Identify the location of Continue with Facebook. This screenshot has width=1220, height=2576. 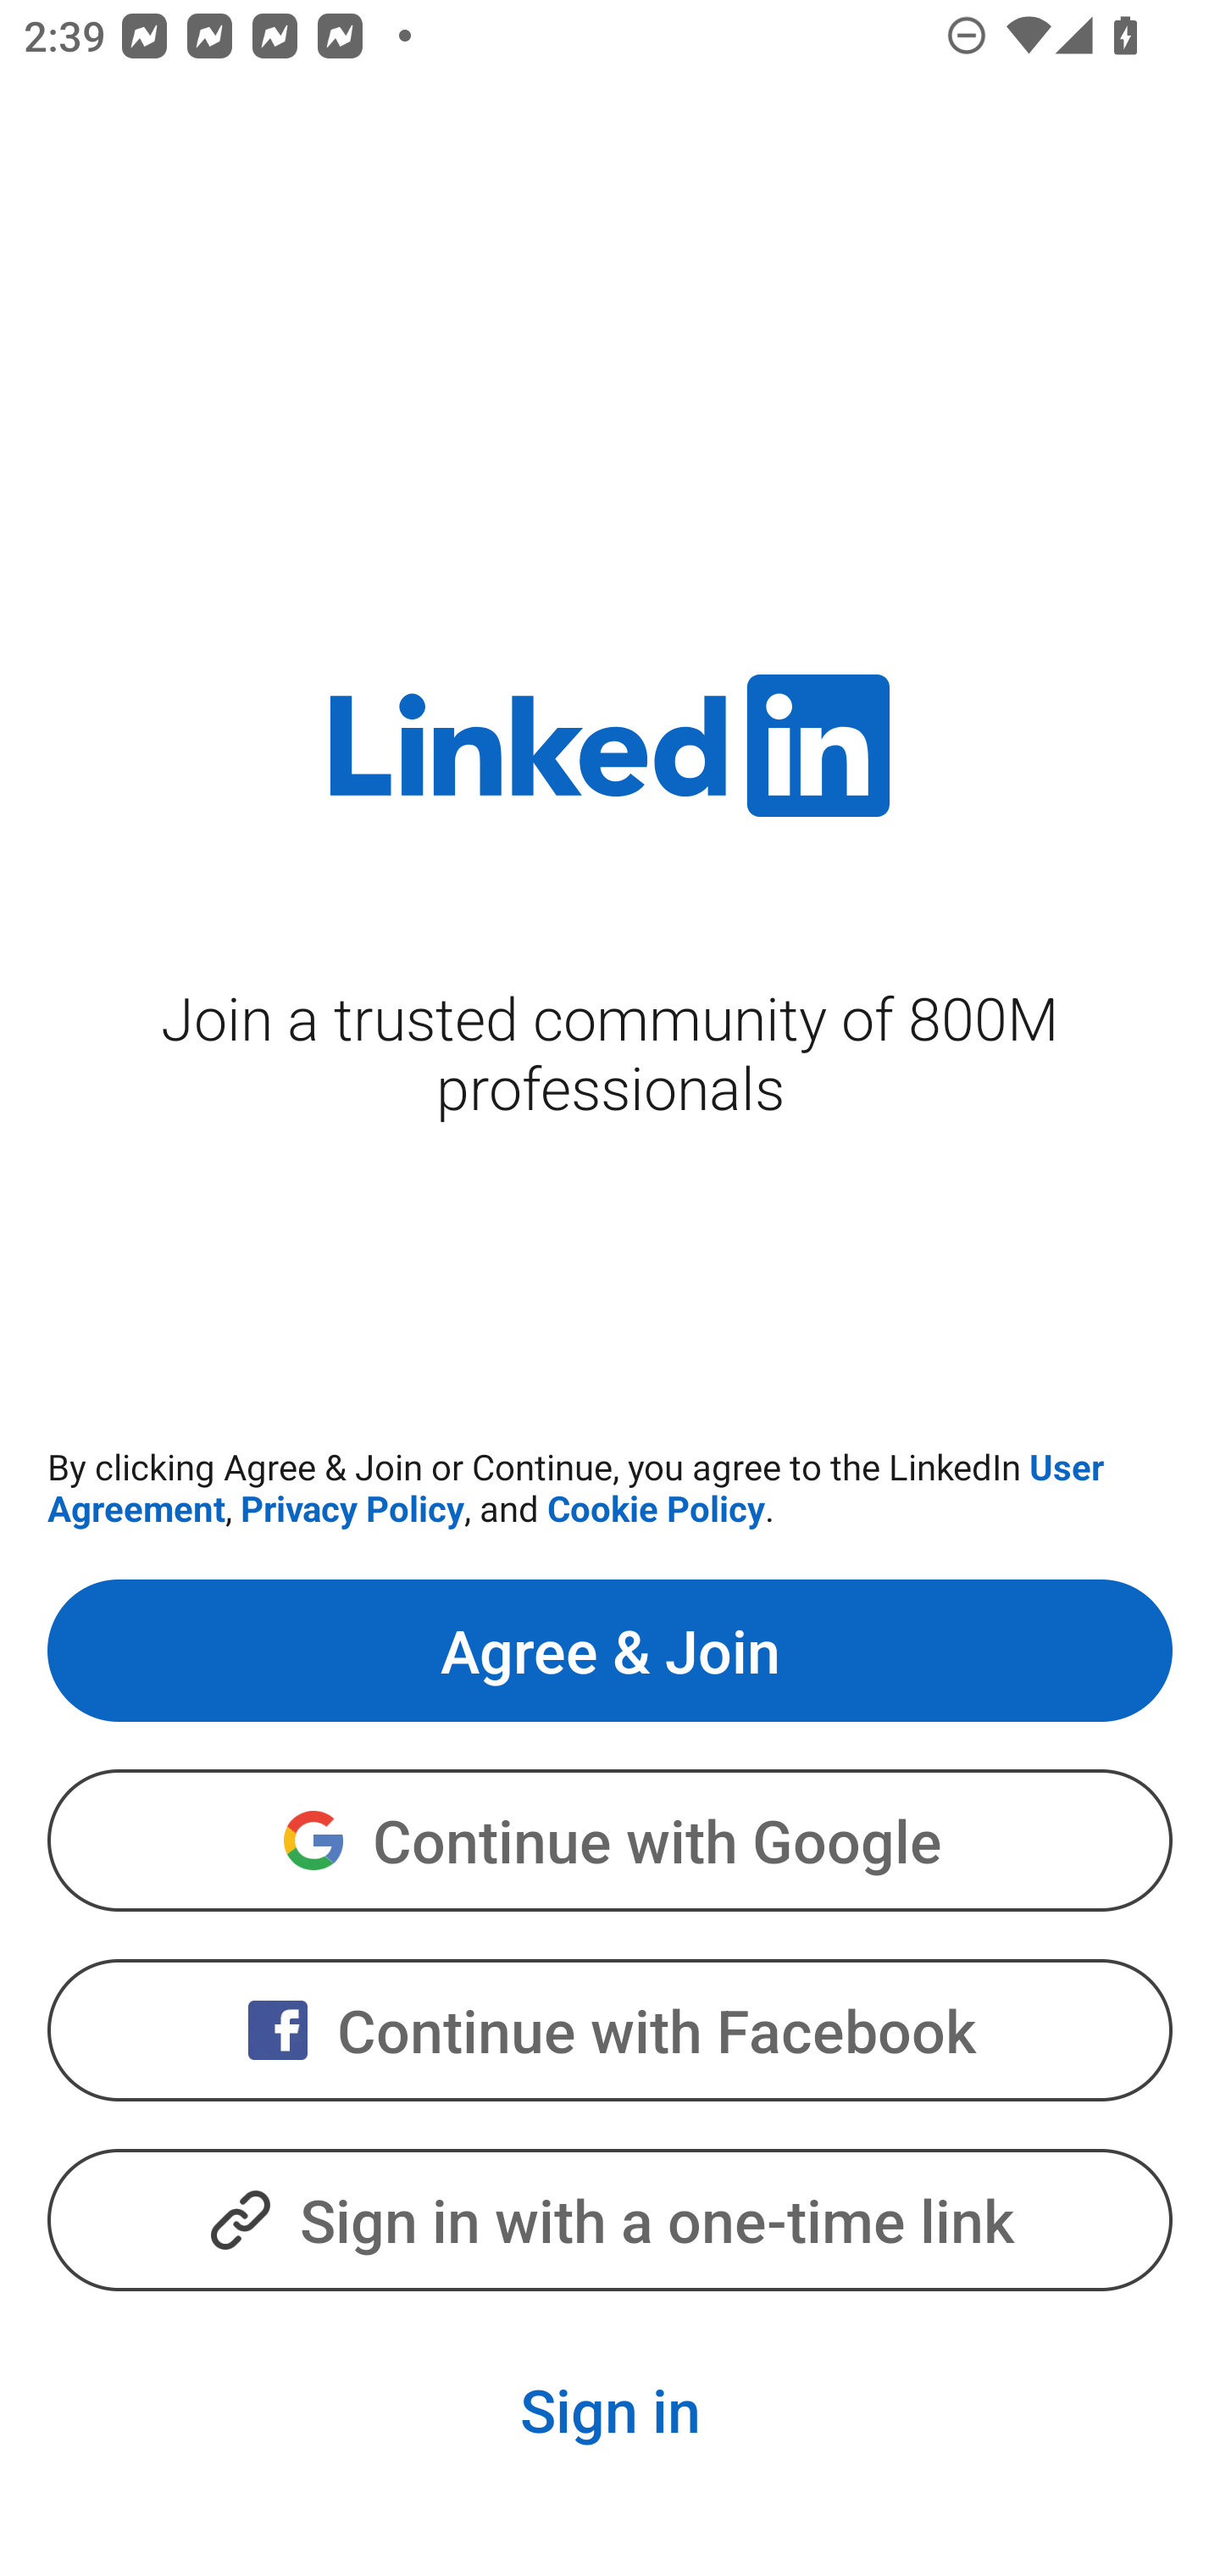
(610, 2030).